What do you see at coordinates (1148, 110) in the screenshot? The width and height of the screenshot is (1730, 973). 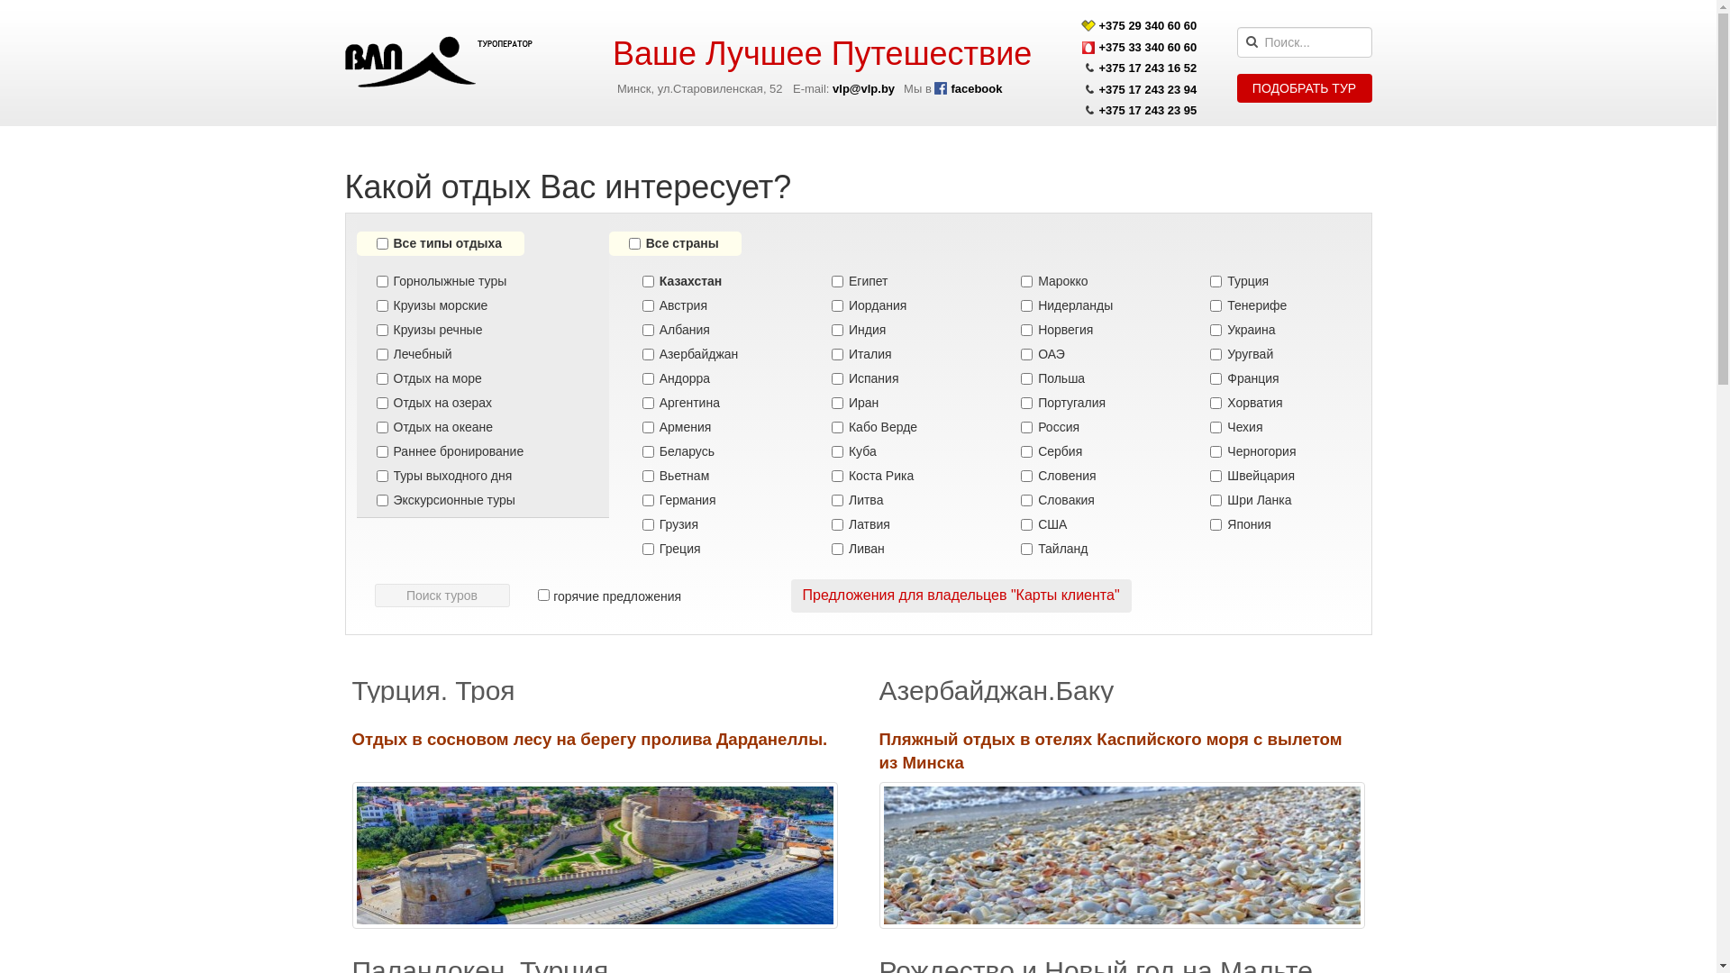 I see `+375 17 243 23 95` at bounding box center [1148, 110].